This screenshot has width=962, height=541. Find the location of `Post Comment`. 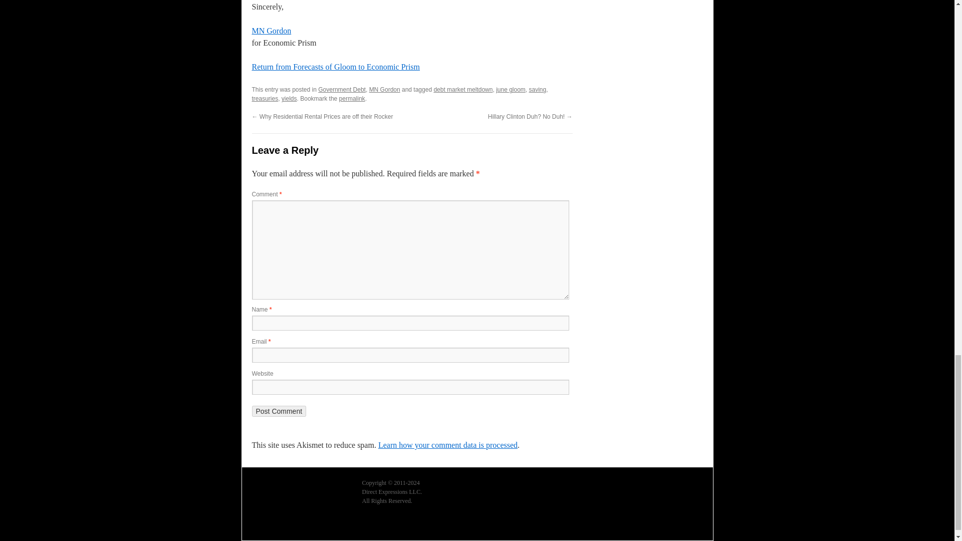

Post Comment is located at coordinates (279, 411).